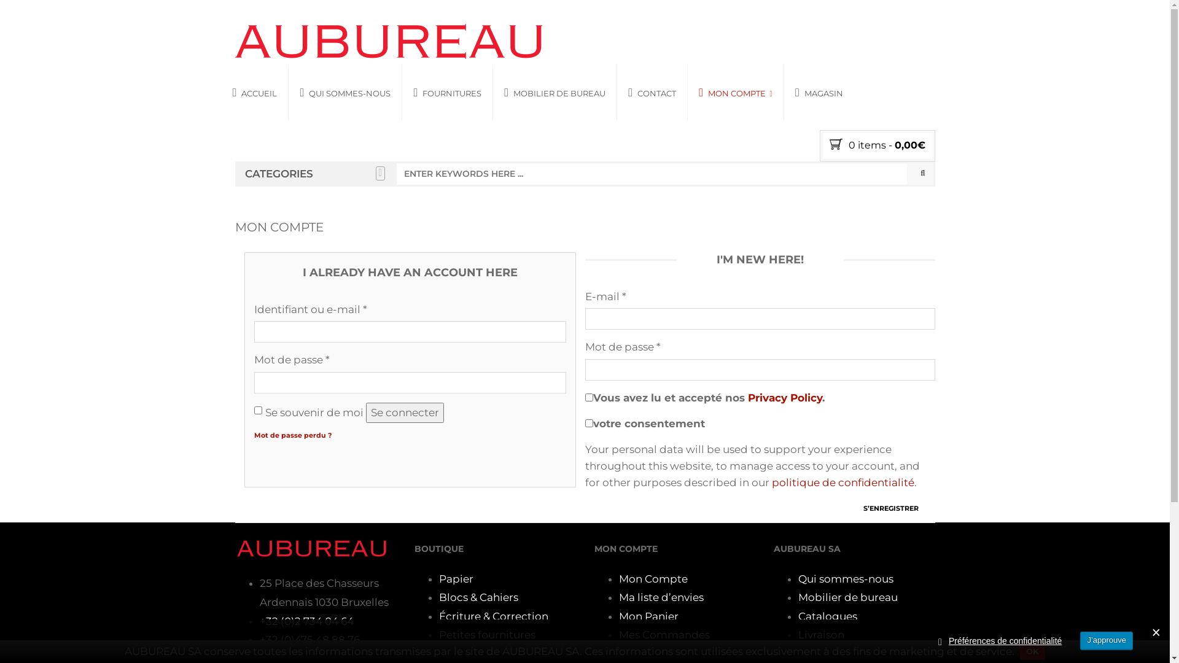 The height and width of the screenshot is (663, 1179). Describe the element at coordinates (828, 616) in the screenshot. I see `Catalogues` at that location.